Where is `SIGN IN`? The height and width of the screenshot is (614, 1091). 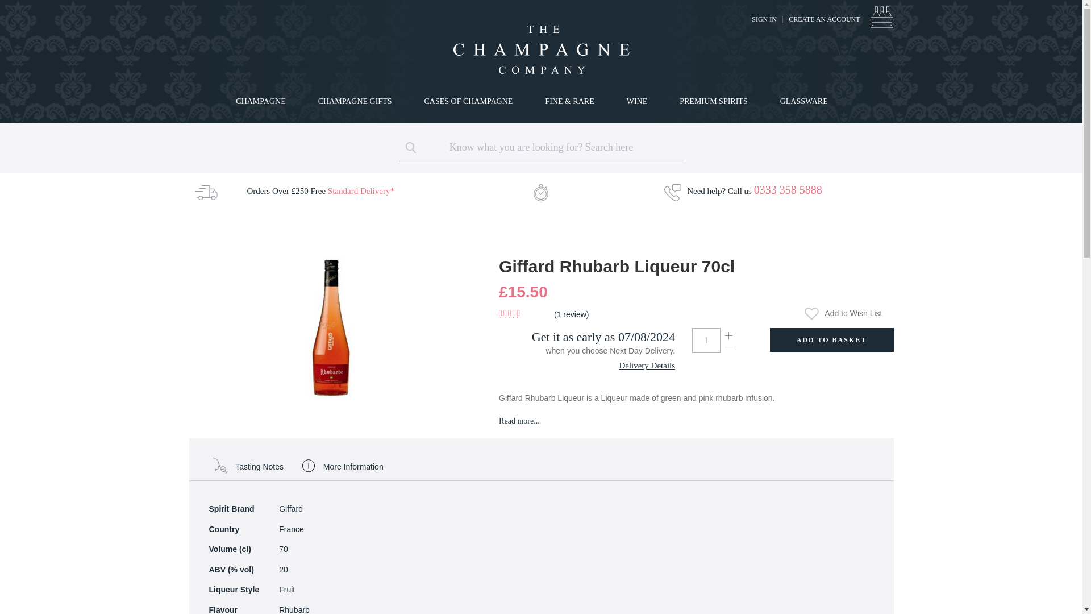
SIGN IN is located at coordinates (764, 19).